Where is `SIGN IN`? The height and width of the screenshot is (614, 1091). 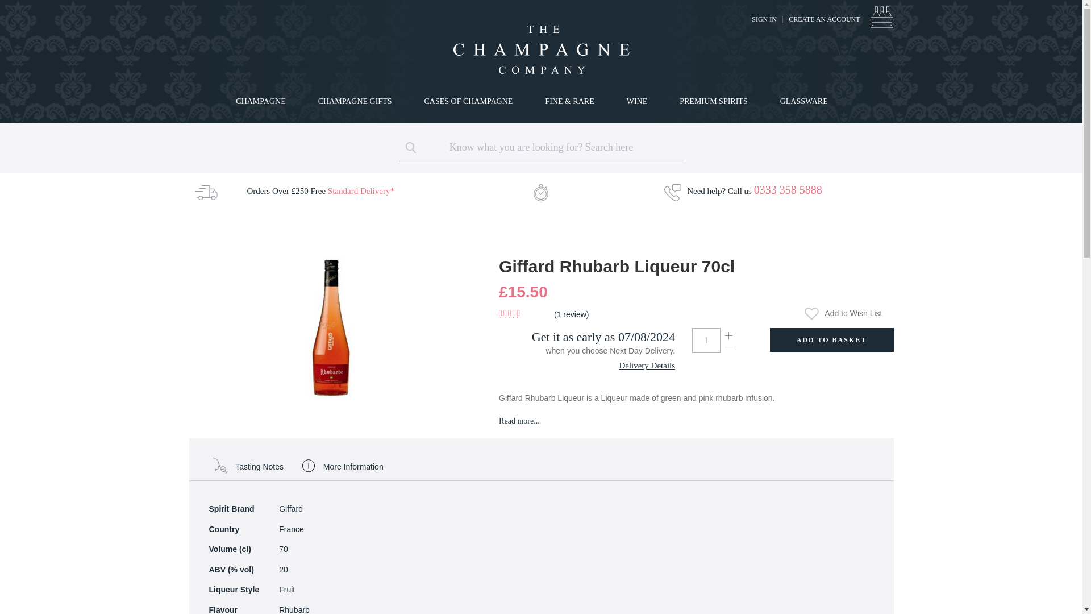
SIGN IN is located at coordinates (764, 19).